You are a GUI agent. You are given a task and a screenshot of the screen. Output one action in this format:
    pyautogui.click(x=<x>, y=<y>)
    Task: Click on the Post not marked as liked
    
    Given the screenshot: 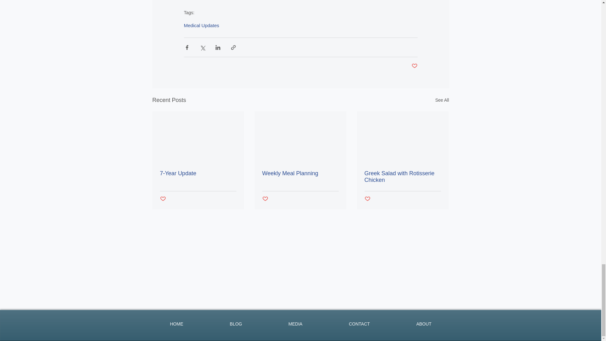 What is the action you would take?
    pyautogui.click(x=264, y=199)
    